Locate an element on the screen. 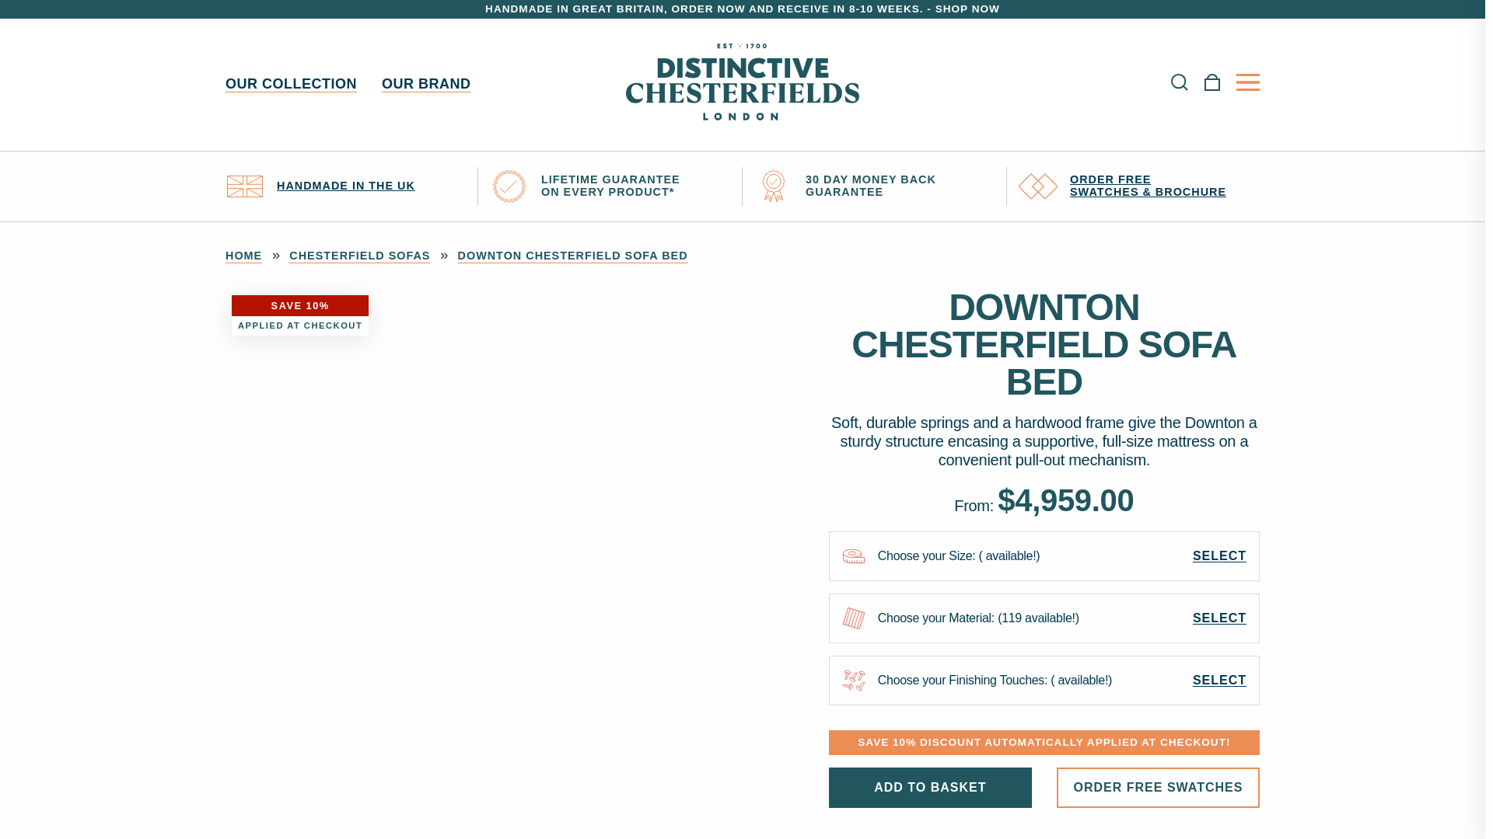  Shop Now! is located at coordinates (967, 9).